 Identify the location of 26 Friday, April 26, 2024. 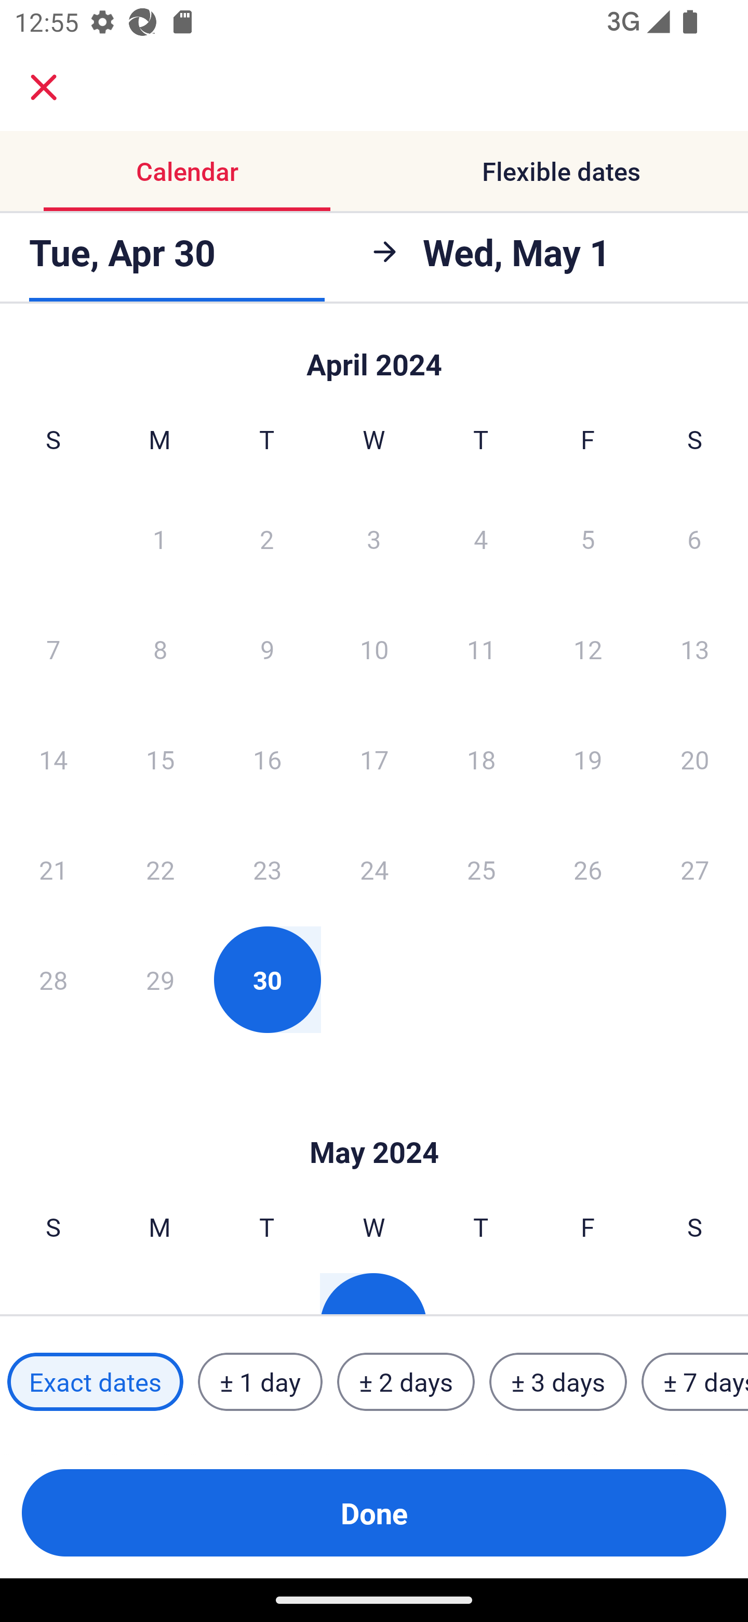
(588, 869).